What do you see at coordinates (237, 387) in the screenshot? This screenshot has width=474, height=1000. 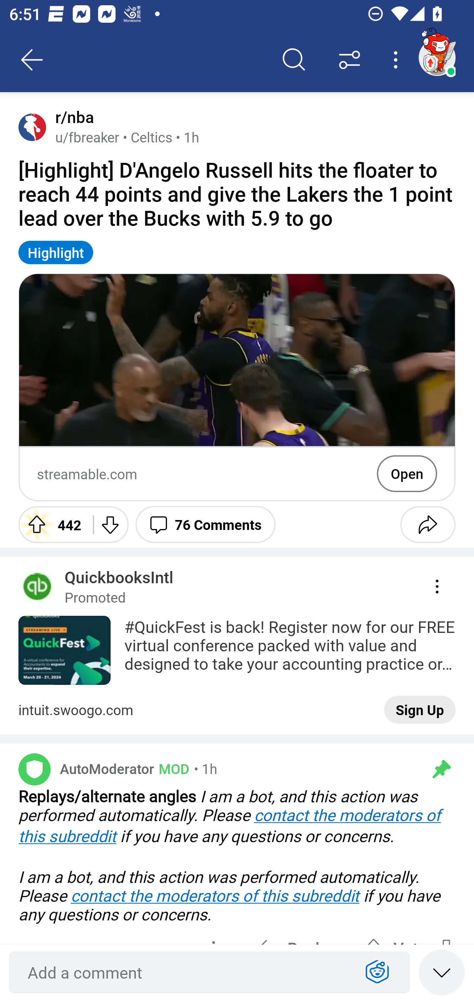 I see `Preview Image streamable.com Open` at bounding box center [237, 387].